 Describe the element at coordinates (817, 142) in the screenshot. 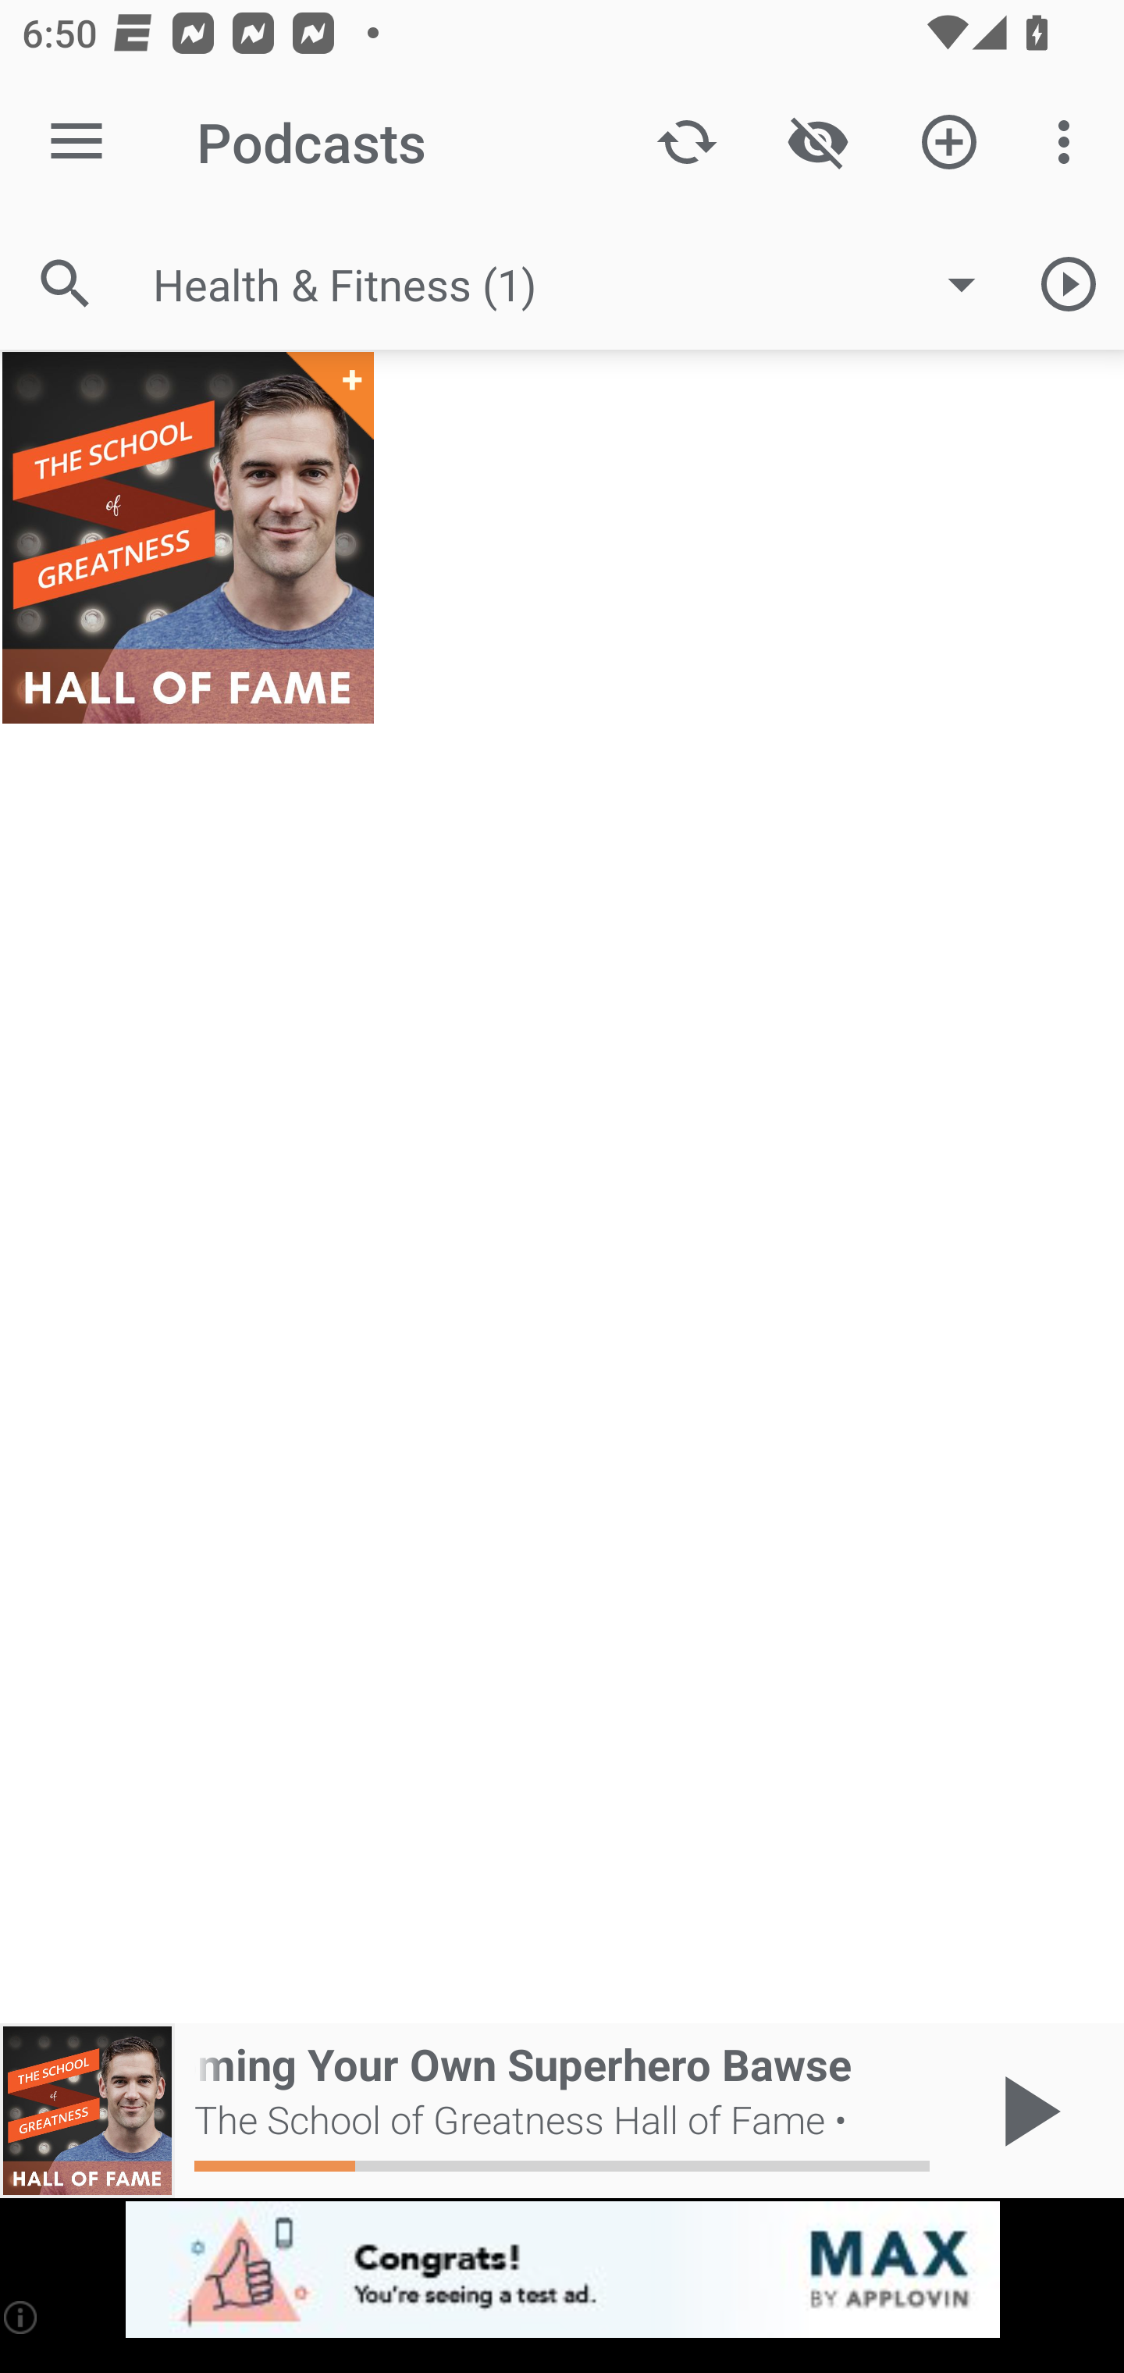

I see `Show / Hide played content` at that location.